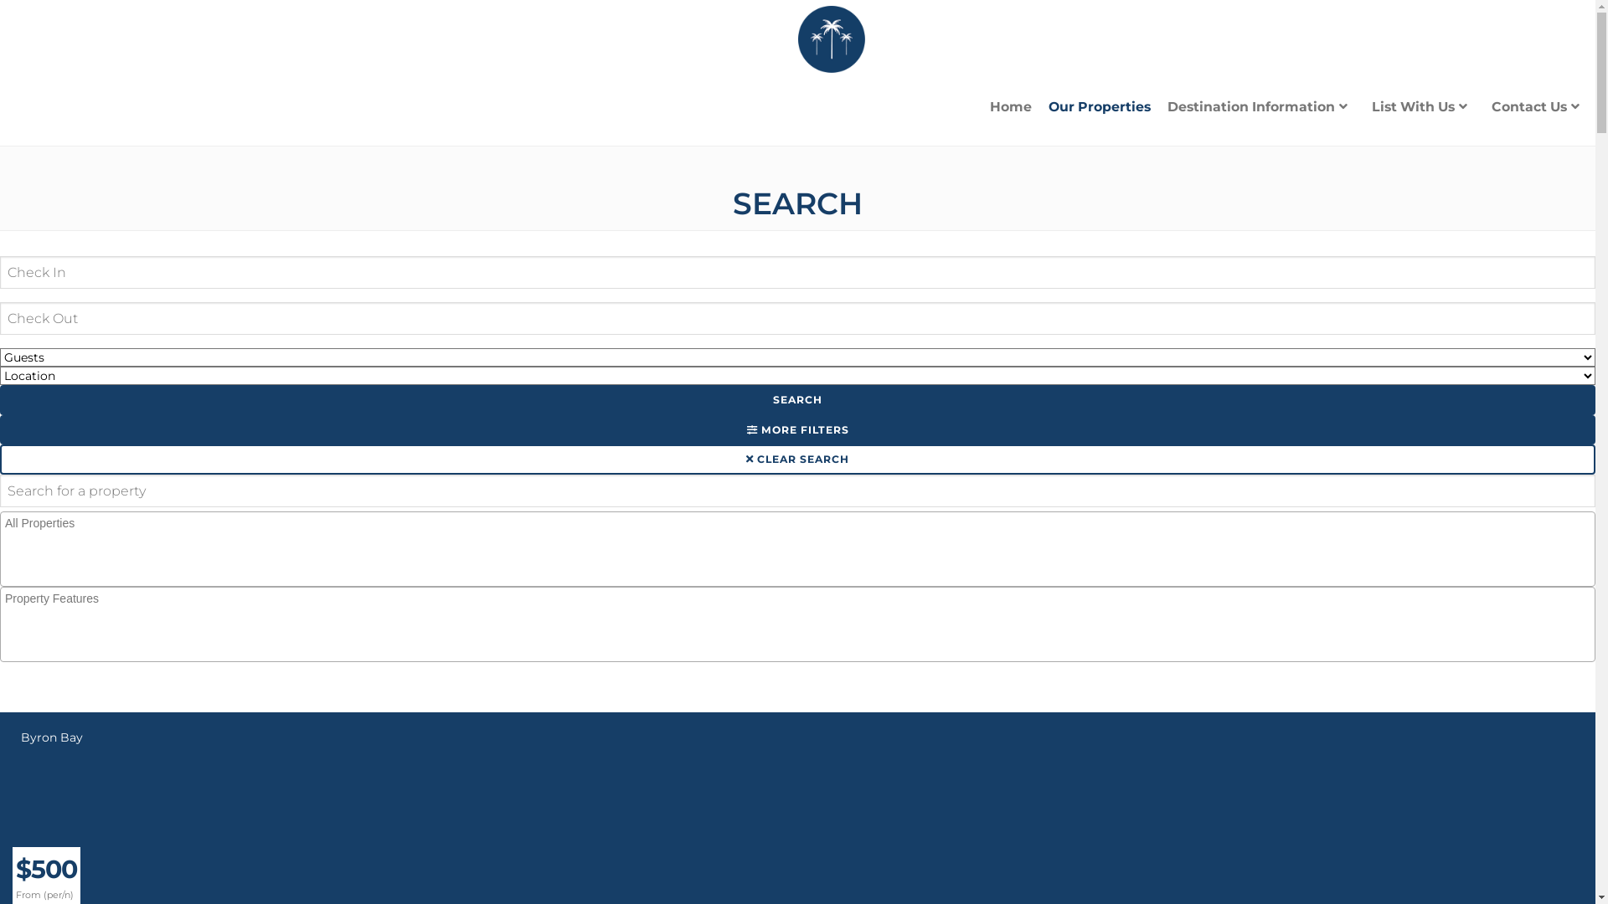 The height and width of the screenshot is (904, 1608). I want to click on Our Properties, so click(1100, 107).